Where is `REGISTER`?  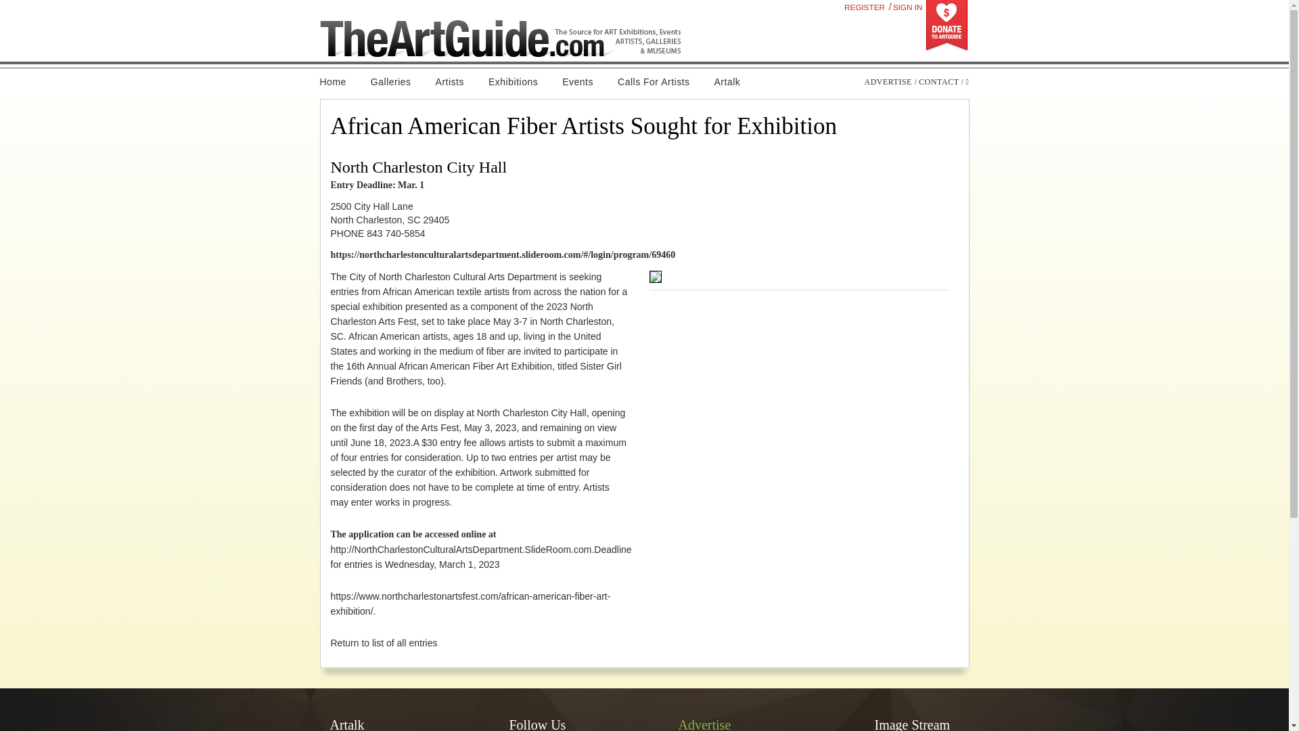
REGISTER is located at coordinates (865, 7).